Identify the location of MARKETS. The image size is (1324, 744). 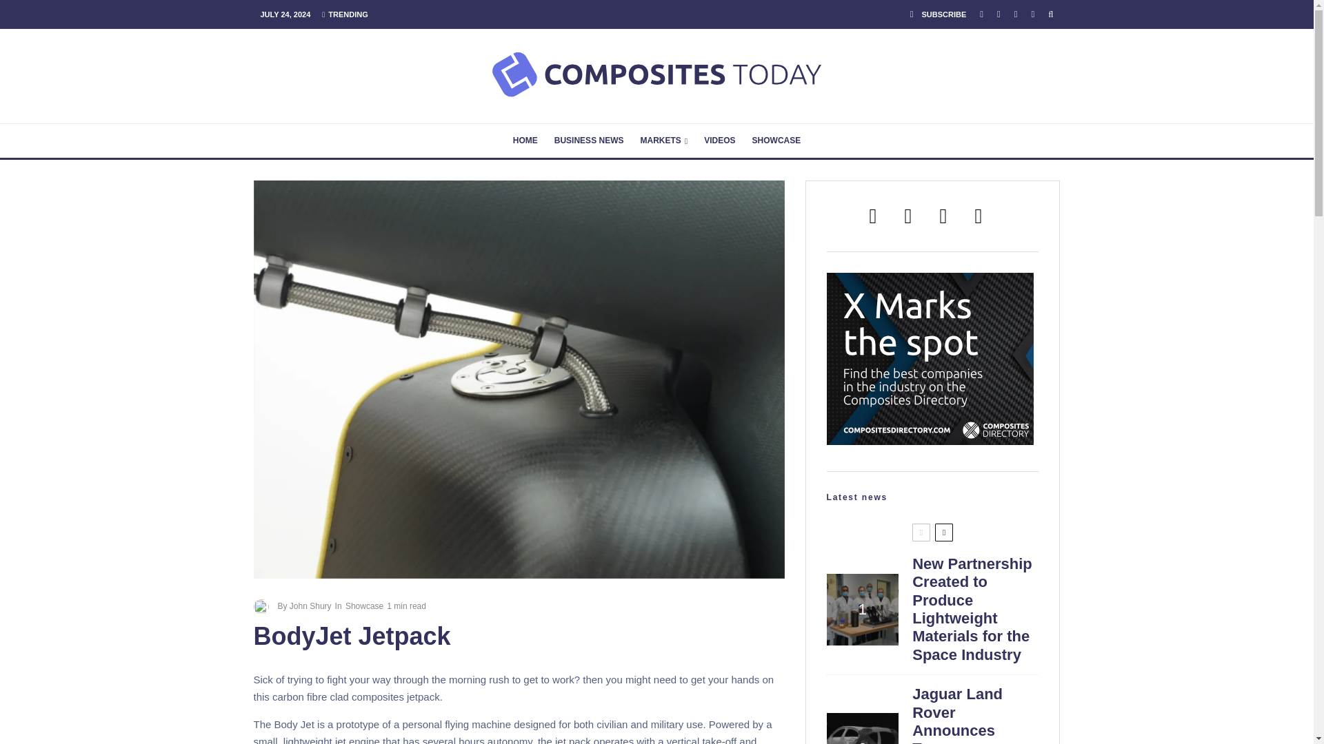
(663, 141).